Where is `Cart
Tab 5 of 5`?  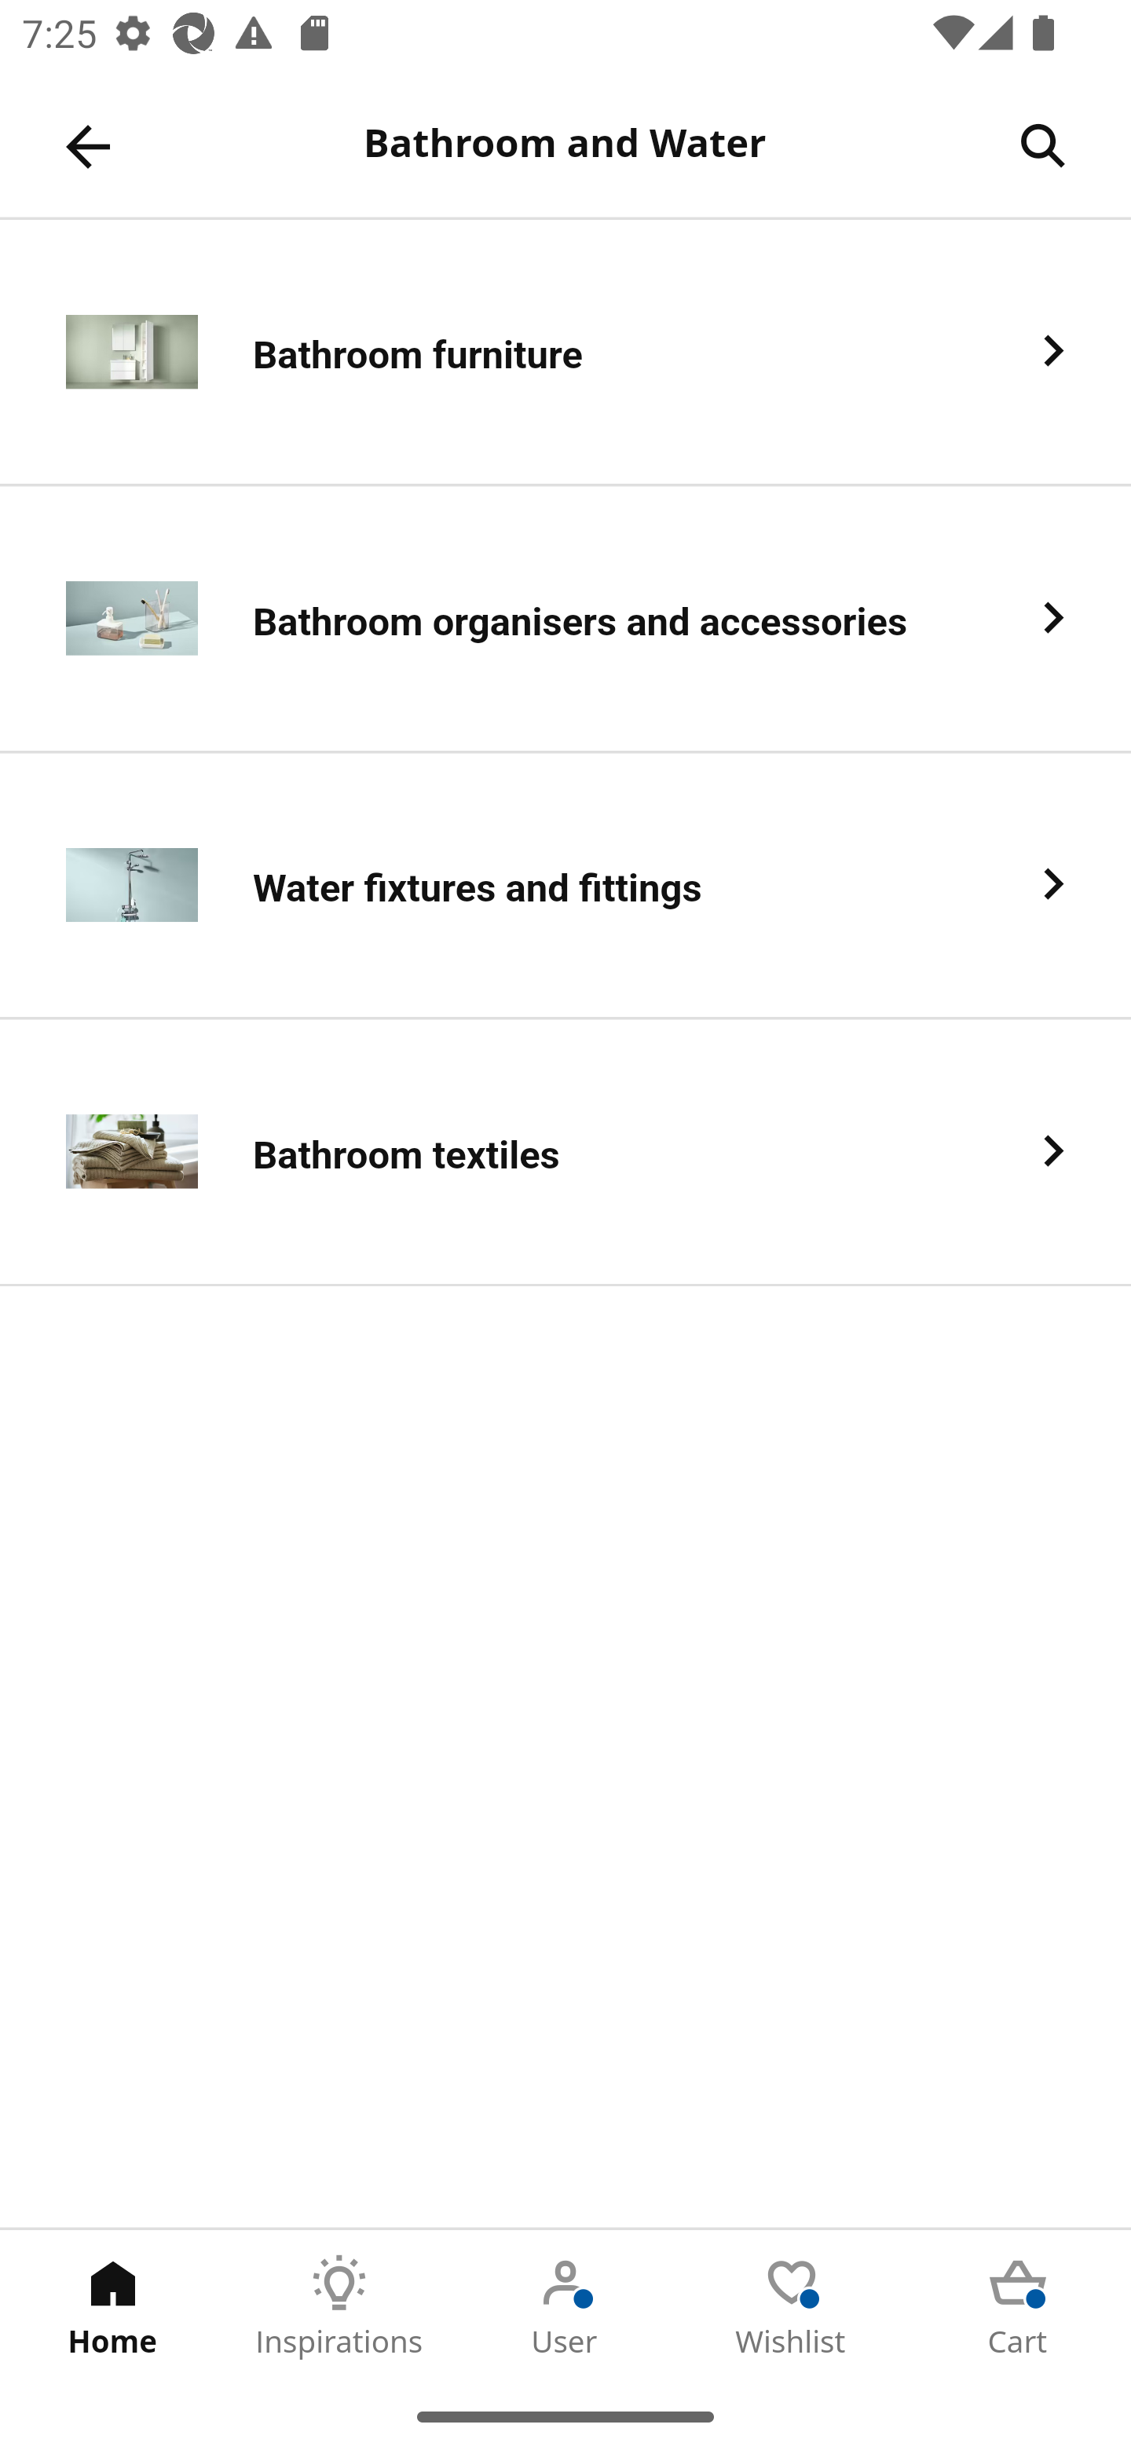
Cart
Tab 5 of 5 is located at coordinates (1018, 2306).